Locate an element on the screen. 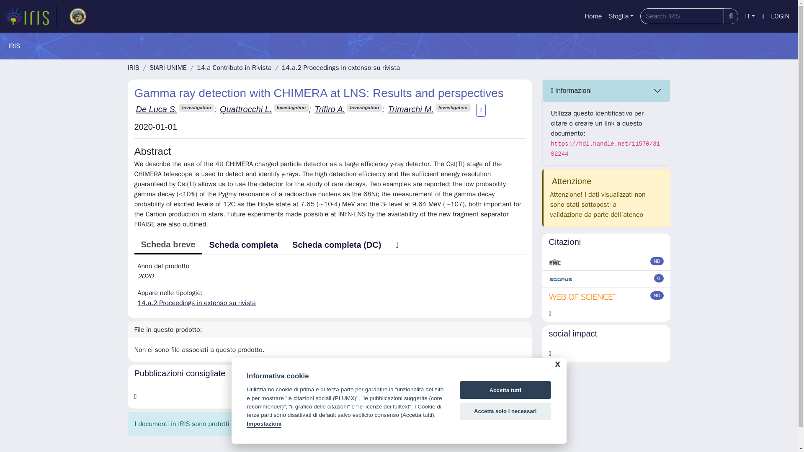 This screenshot has height=452, width=804. De Luca S. is located at coordinates (156, 109).